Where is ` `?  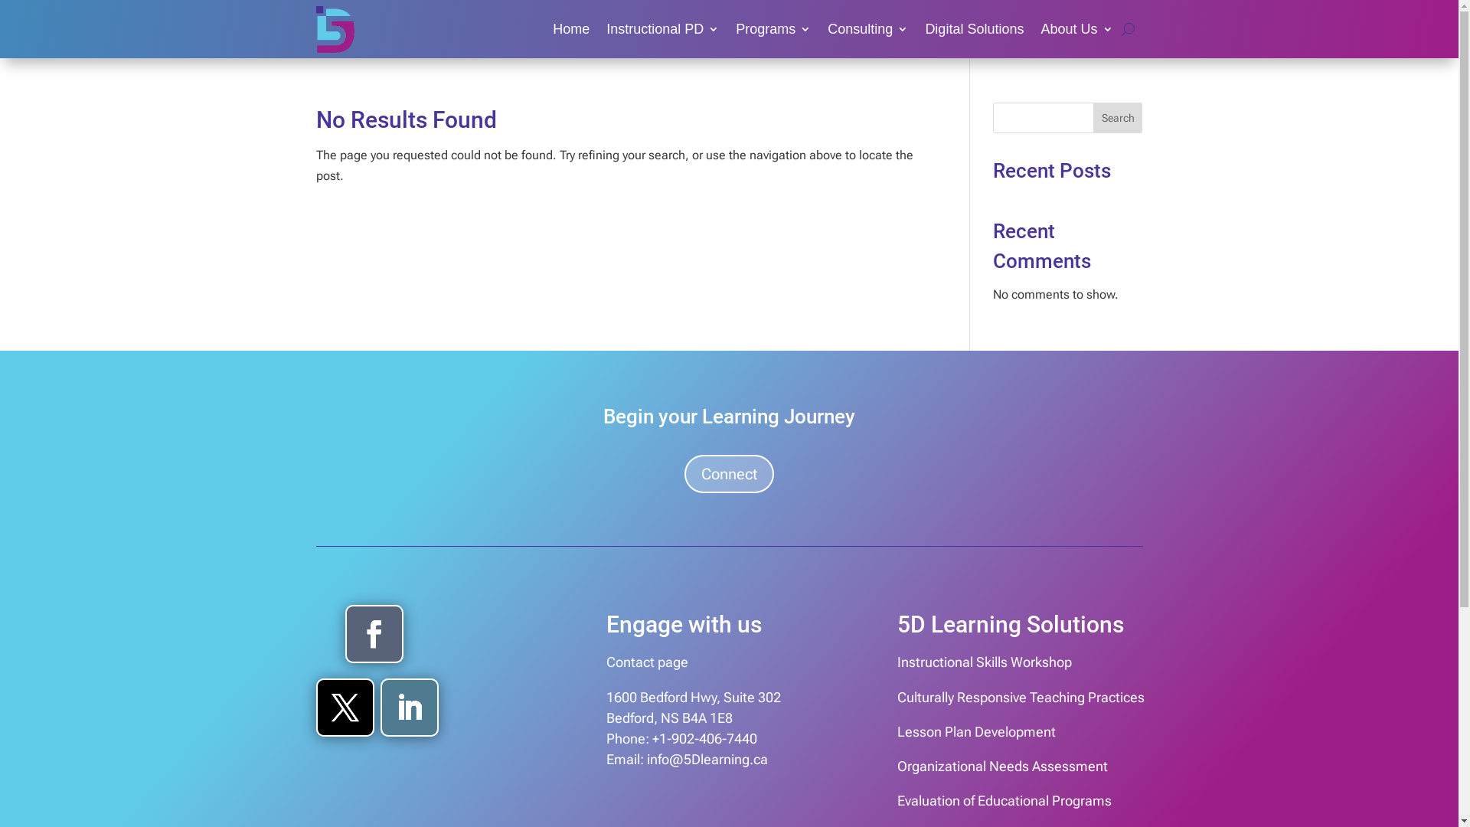
  is located at coordinates (645, 760).